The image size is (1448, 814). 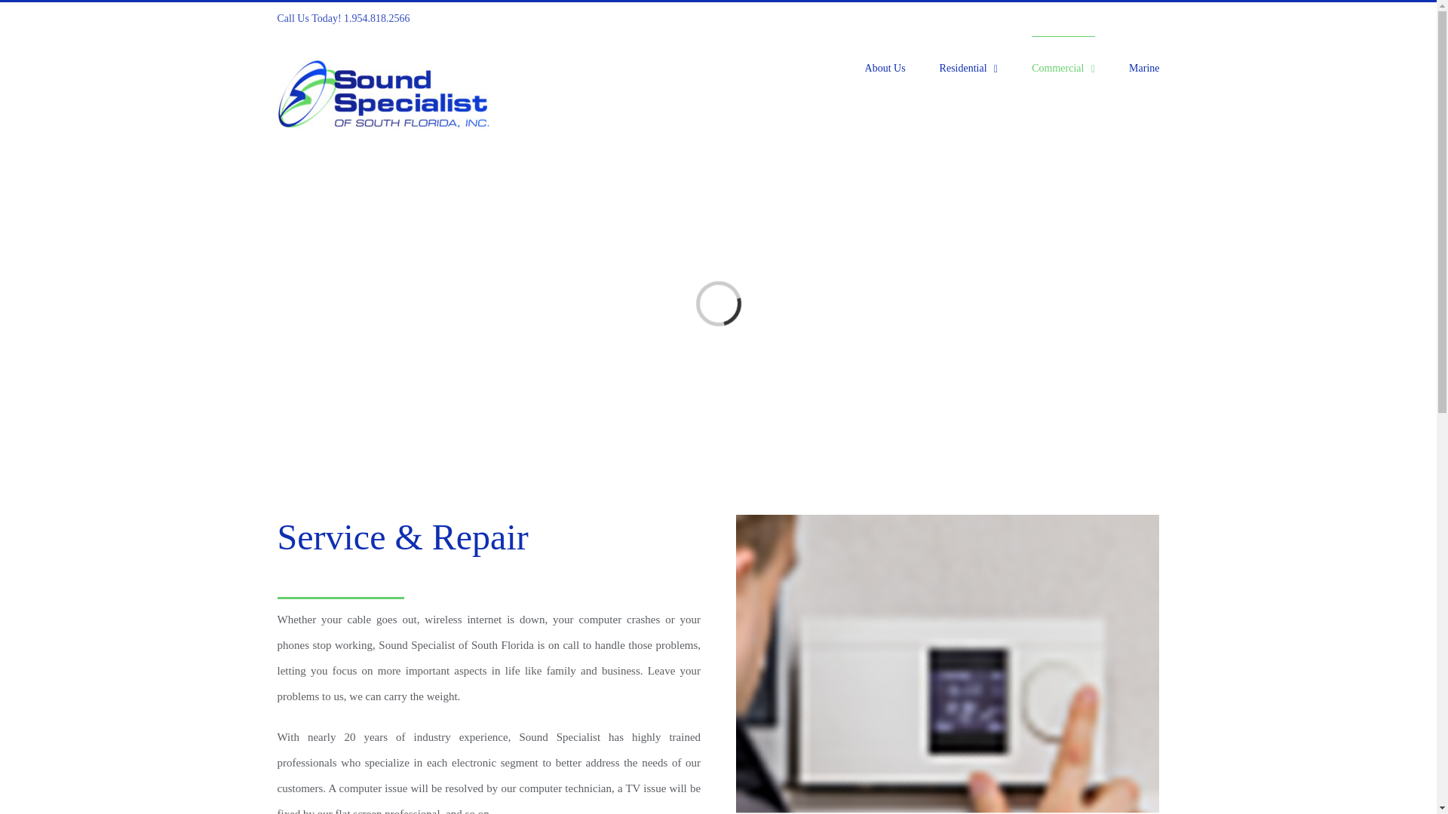 I want to click on Residential, so click(x=969, y=67).